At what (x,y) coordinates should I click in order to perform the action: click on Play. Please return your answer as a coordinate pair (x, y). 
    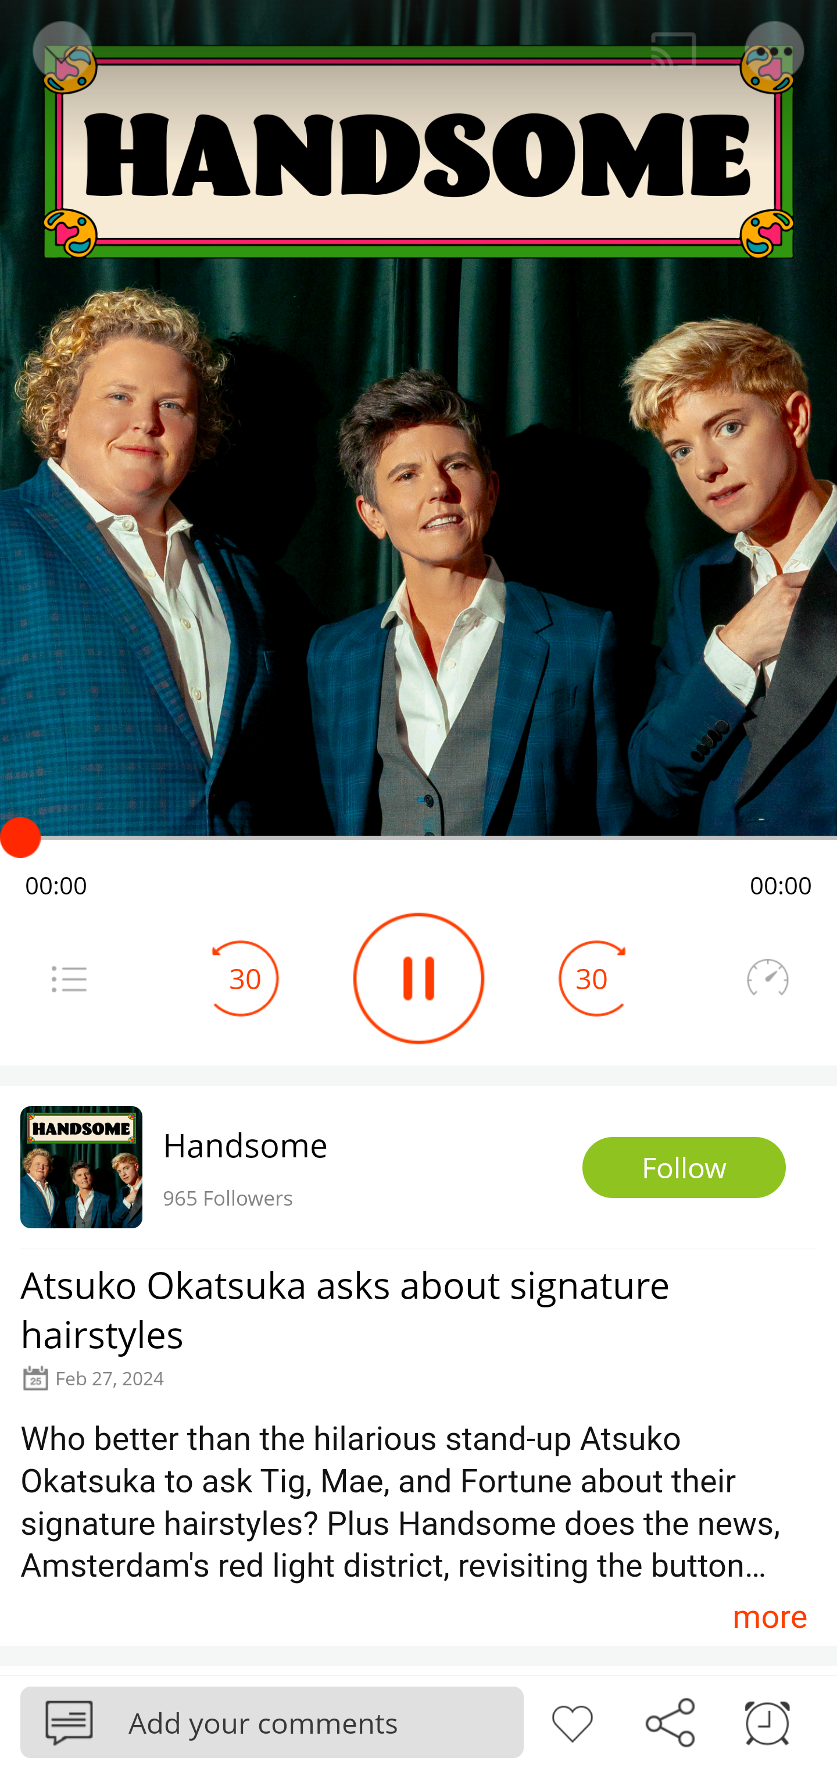
    Looking at the image, I should click on (419, 978).